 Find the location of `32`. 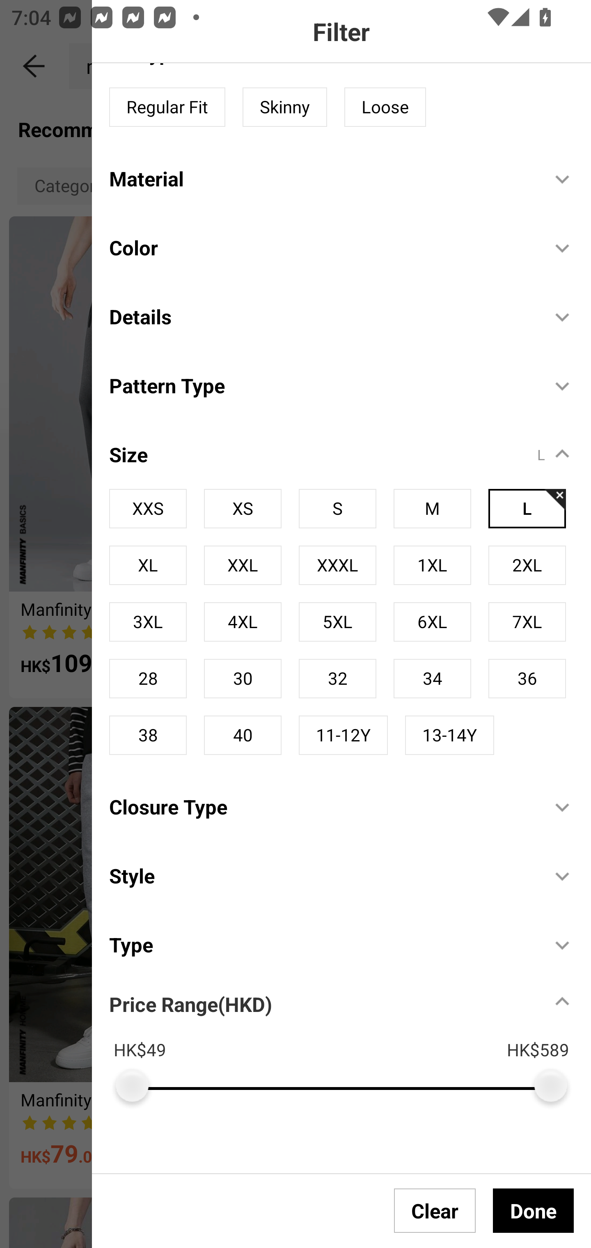

32 is located at coordinates (337, 679).